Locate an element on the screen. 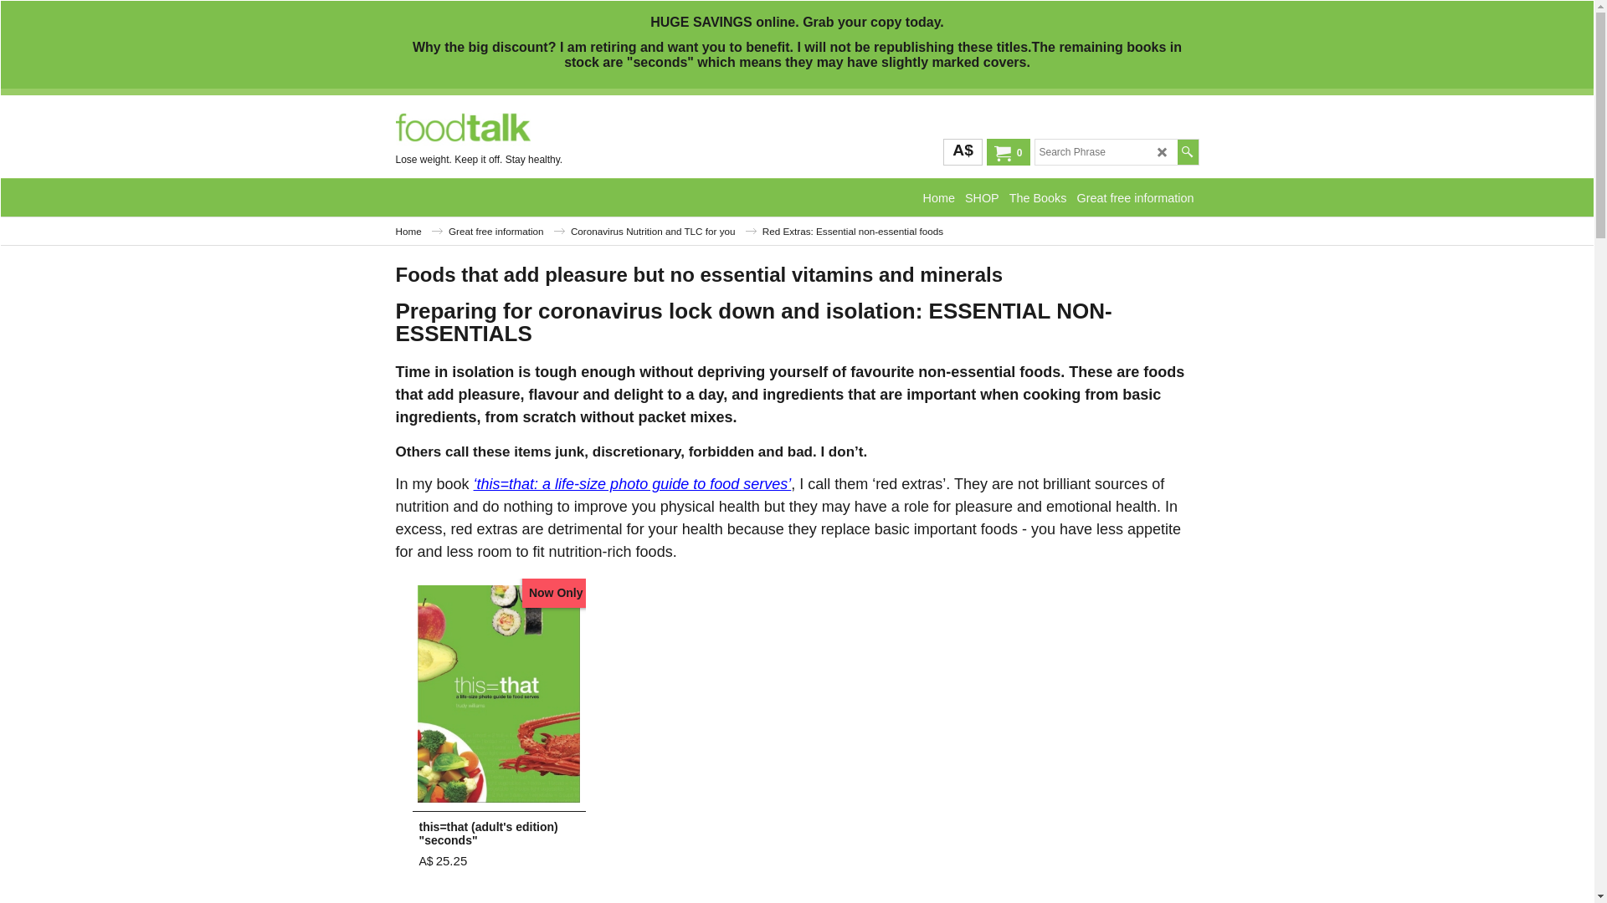 This screenshot has height=903, width=1607. Home is located at coordinates (939, 197).